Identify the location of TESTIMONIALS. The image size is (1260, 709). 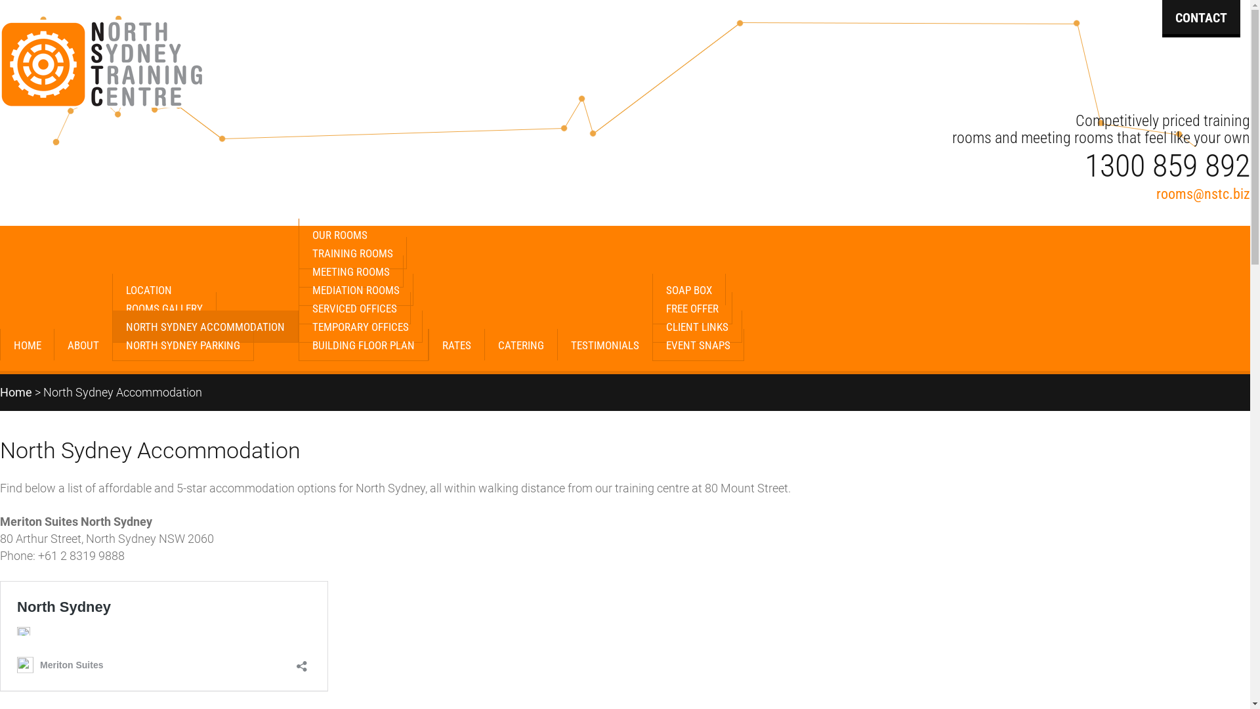
(605, 345).